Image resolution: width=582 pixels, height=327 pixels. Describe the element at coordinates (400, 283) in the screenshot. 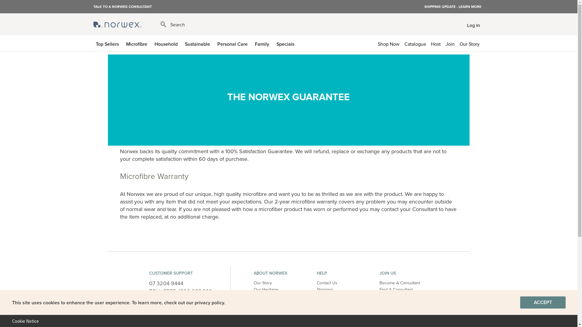

I see `Become A Consultant` at that location.